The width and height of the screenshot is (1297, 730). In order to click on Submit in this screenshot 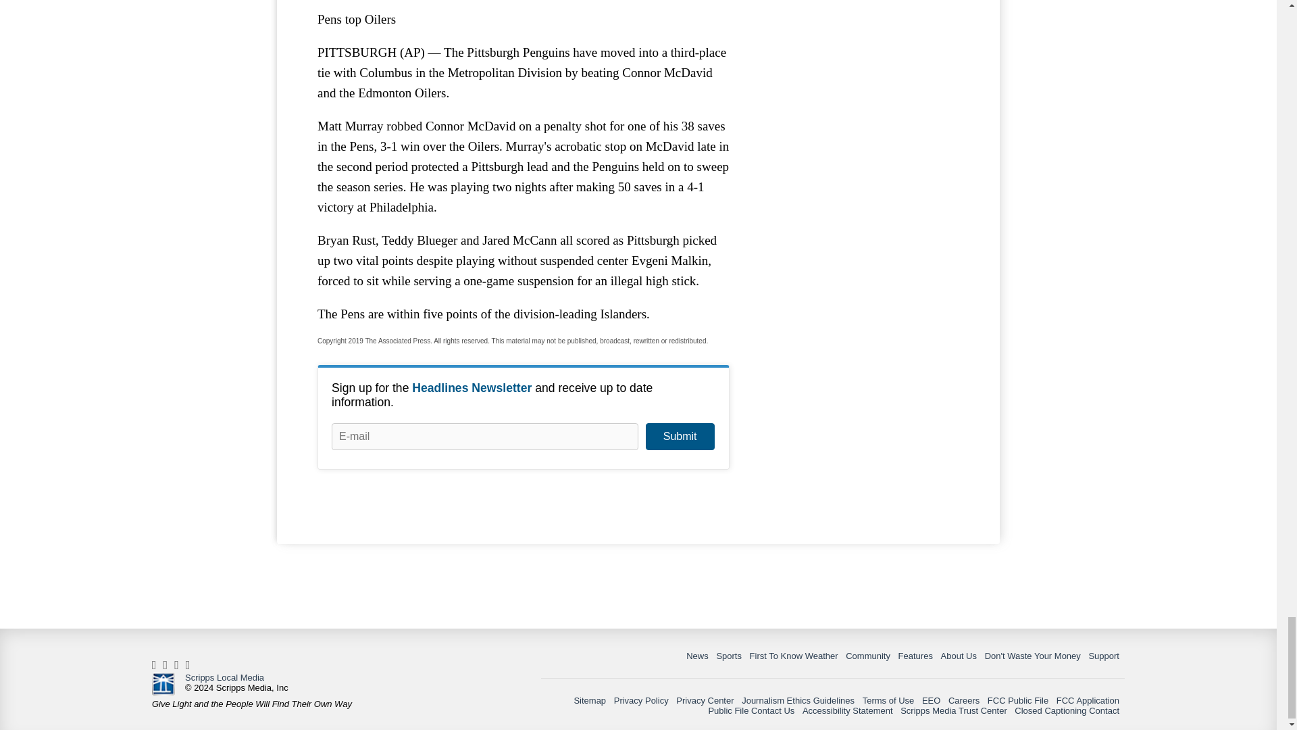, I will do `click(680, 437)`.